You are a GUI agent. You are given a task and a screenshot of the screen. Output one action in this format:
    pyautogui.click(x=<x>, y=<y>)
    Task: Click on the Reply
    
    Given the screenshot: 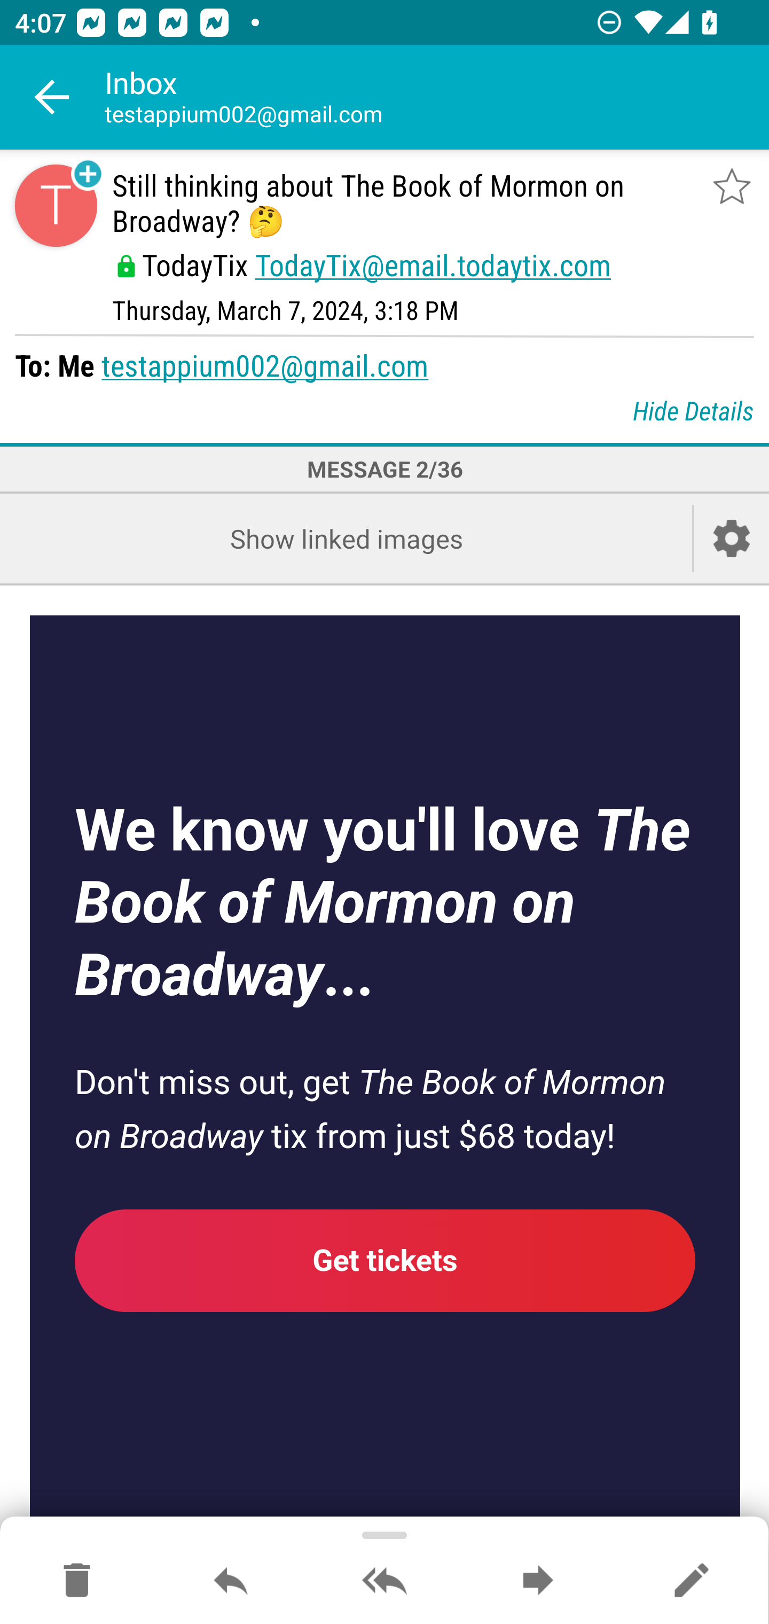 What is the action you would take?
    pyautogui.click(x=231, y=1581)
    